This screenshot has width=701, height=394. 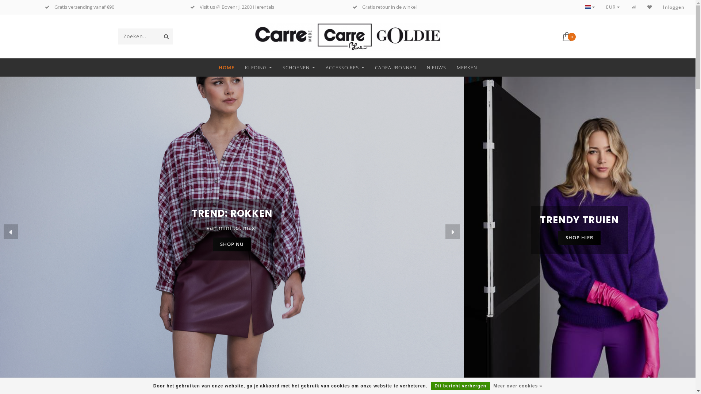 What do you see at coordinates (634, 7) in the screenshot?
I see `Vergelijk` at bounding box center [634, 7].